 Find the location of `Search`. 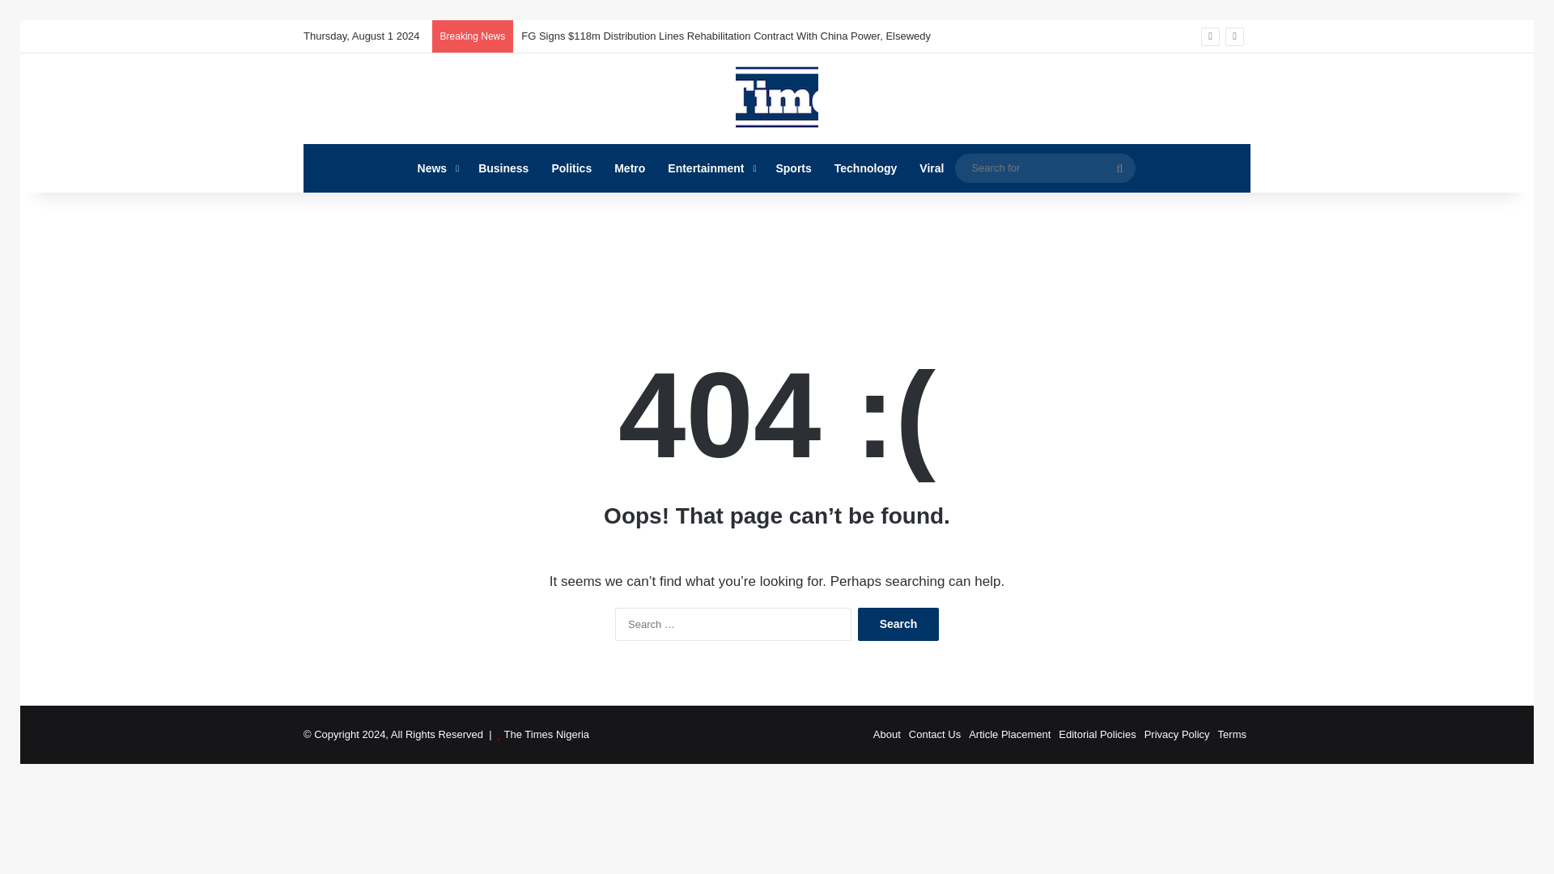

Search is located at coordinates (898, 623).